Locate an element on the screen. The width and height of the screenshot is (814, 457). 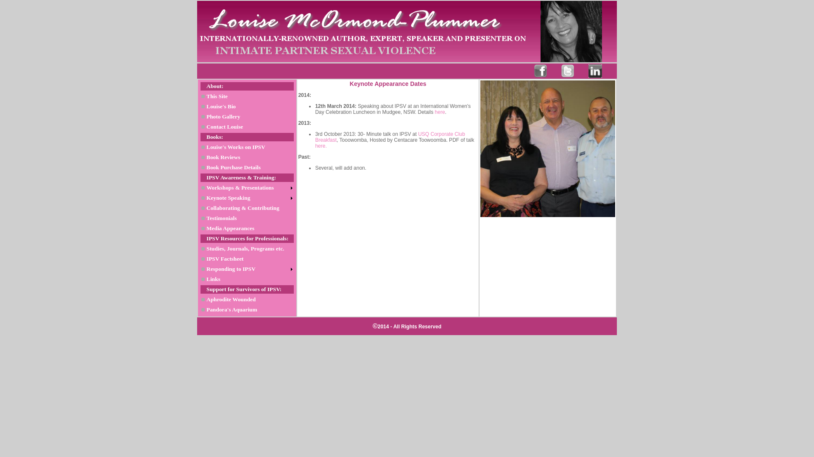
Book Purchase Details is located at coordinates (247, 168).